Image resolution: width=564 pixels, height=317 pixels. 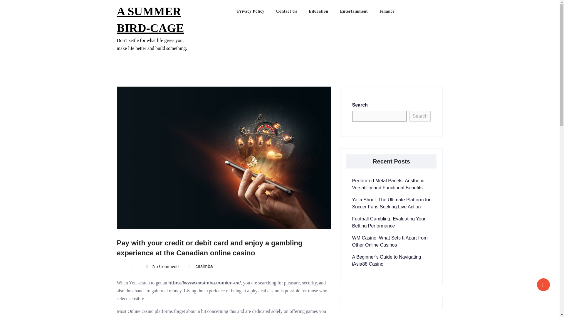 I want to click on Contact Us, so click(x=293, y=13).